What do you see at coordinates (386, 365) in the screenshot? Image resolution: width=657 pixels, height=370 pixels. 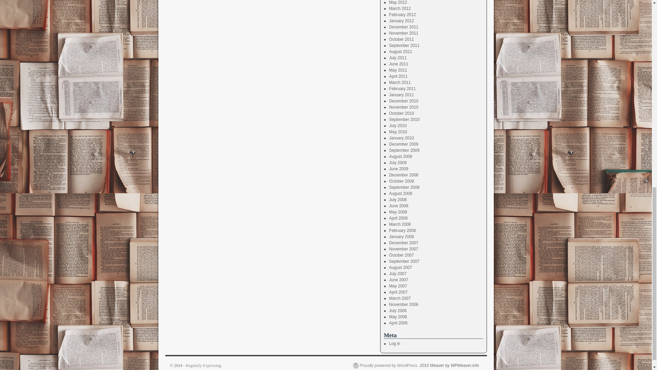 I see `Semantic Personal Publishing Platform` at bounding box center [386, 365].